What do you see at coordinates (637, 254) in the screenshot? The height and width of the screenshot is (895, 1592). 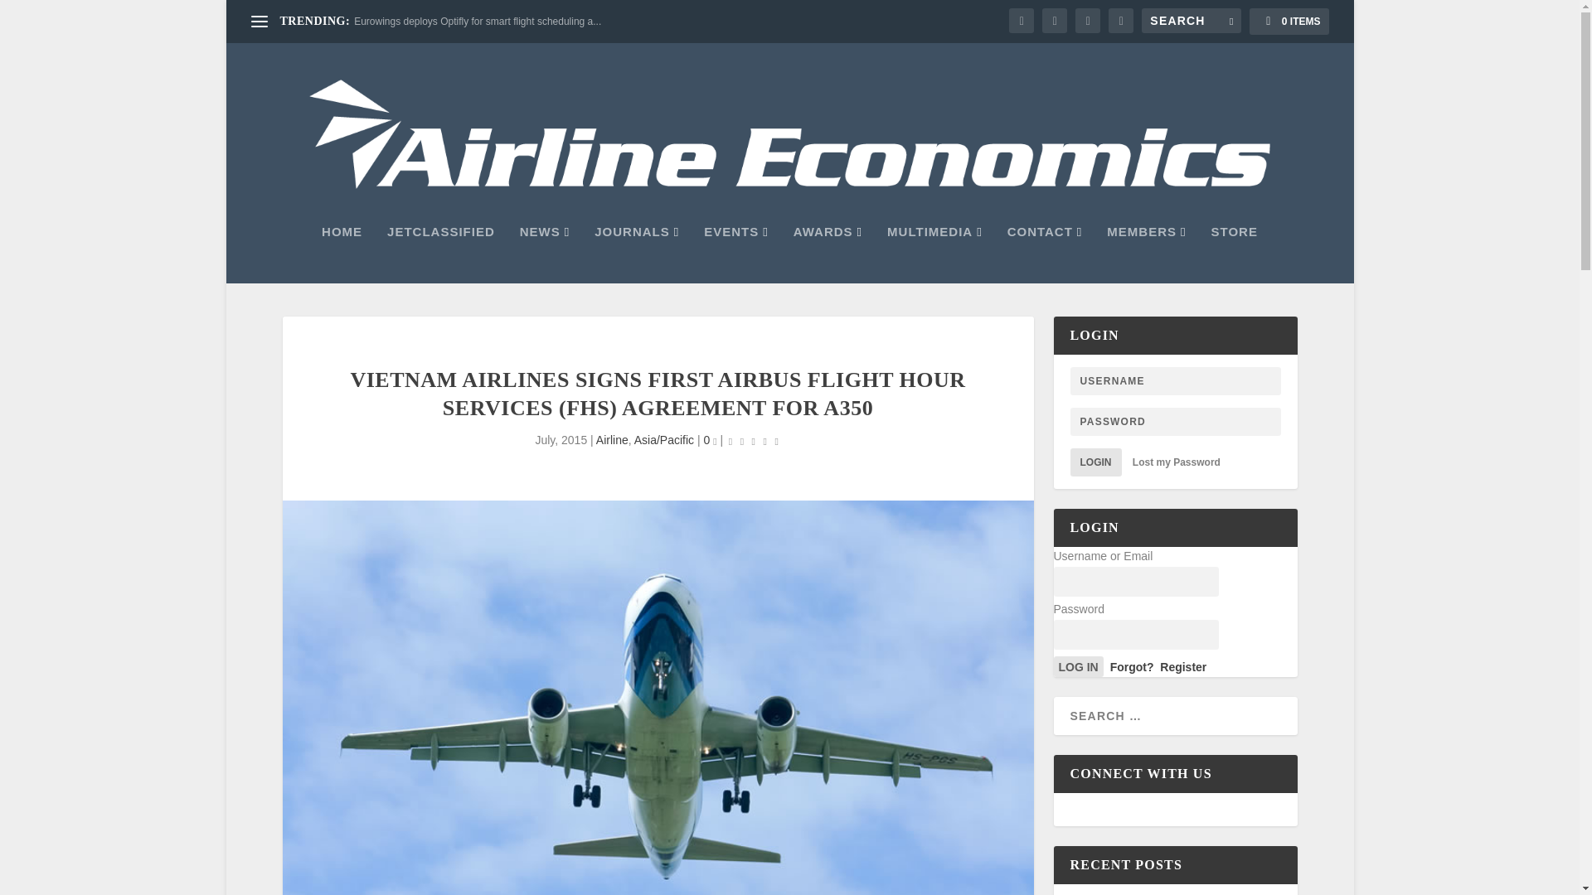 I see `JOURNALS` at bounding box center [637, 254].